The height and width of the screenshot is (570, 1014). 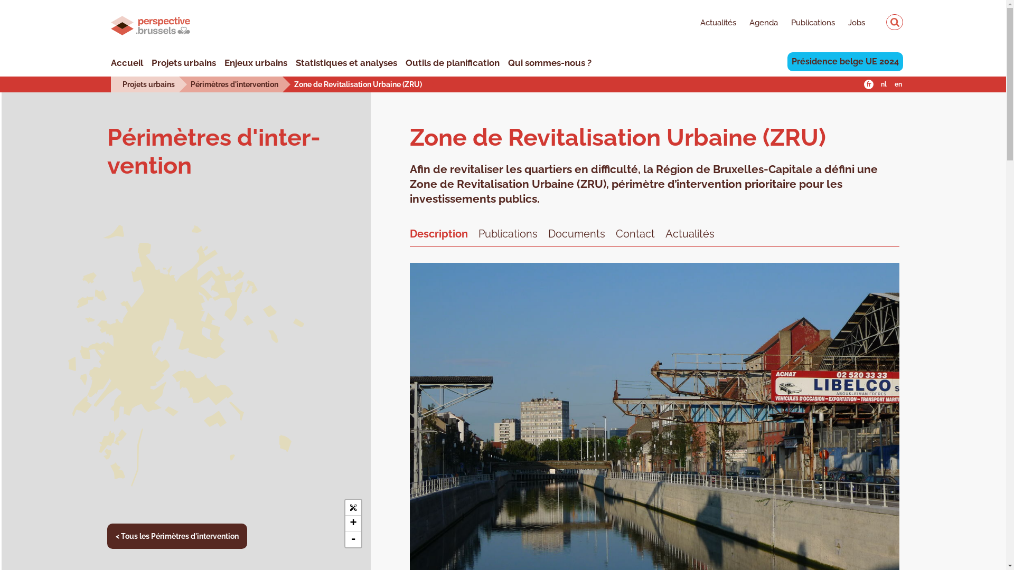 I want to click on Statistiques et analyses, so click(x=346, y=63).